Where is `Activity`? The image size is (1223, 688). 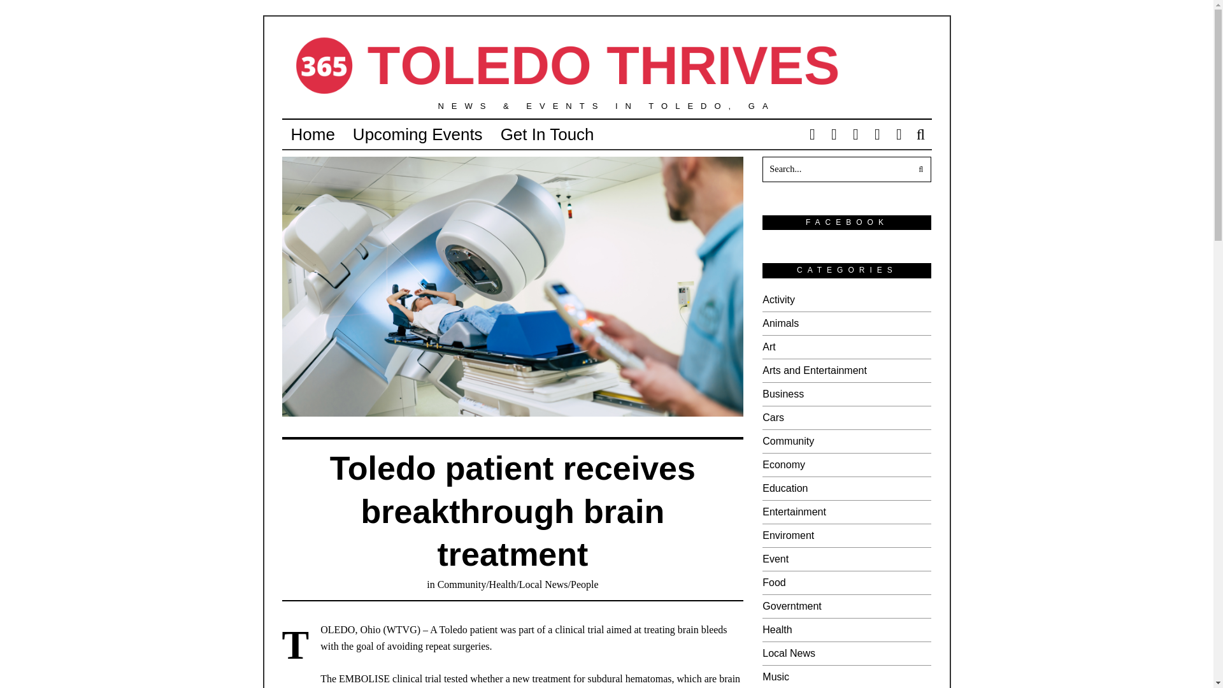
Activity is located at coordinates (778, 299).